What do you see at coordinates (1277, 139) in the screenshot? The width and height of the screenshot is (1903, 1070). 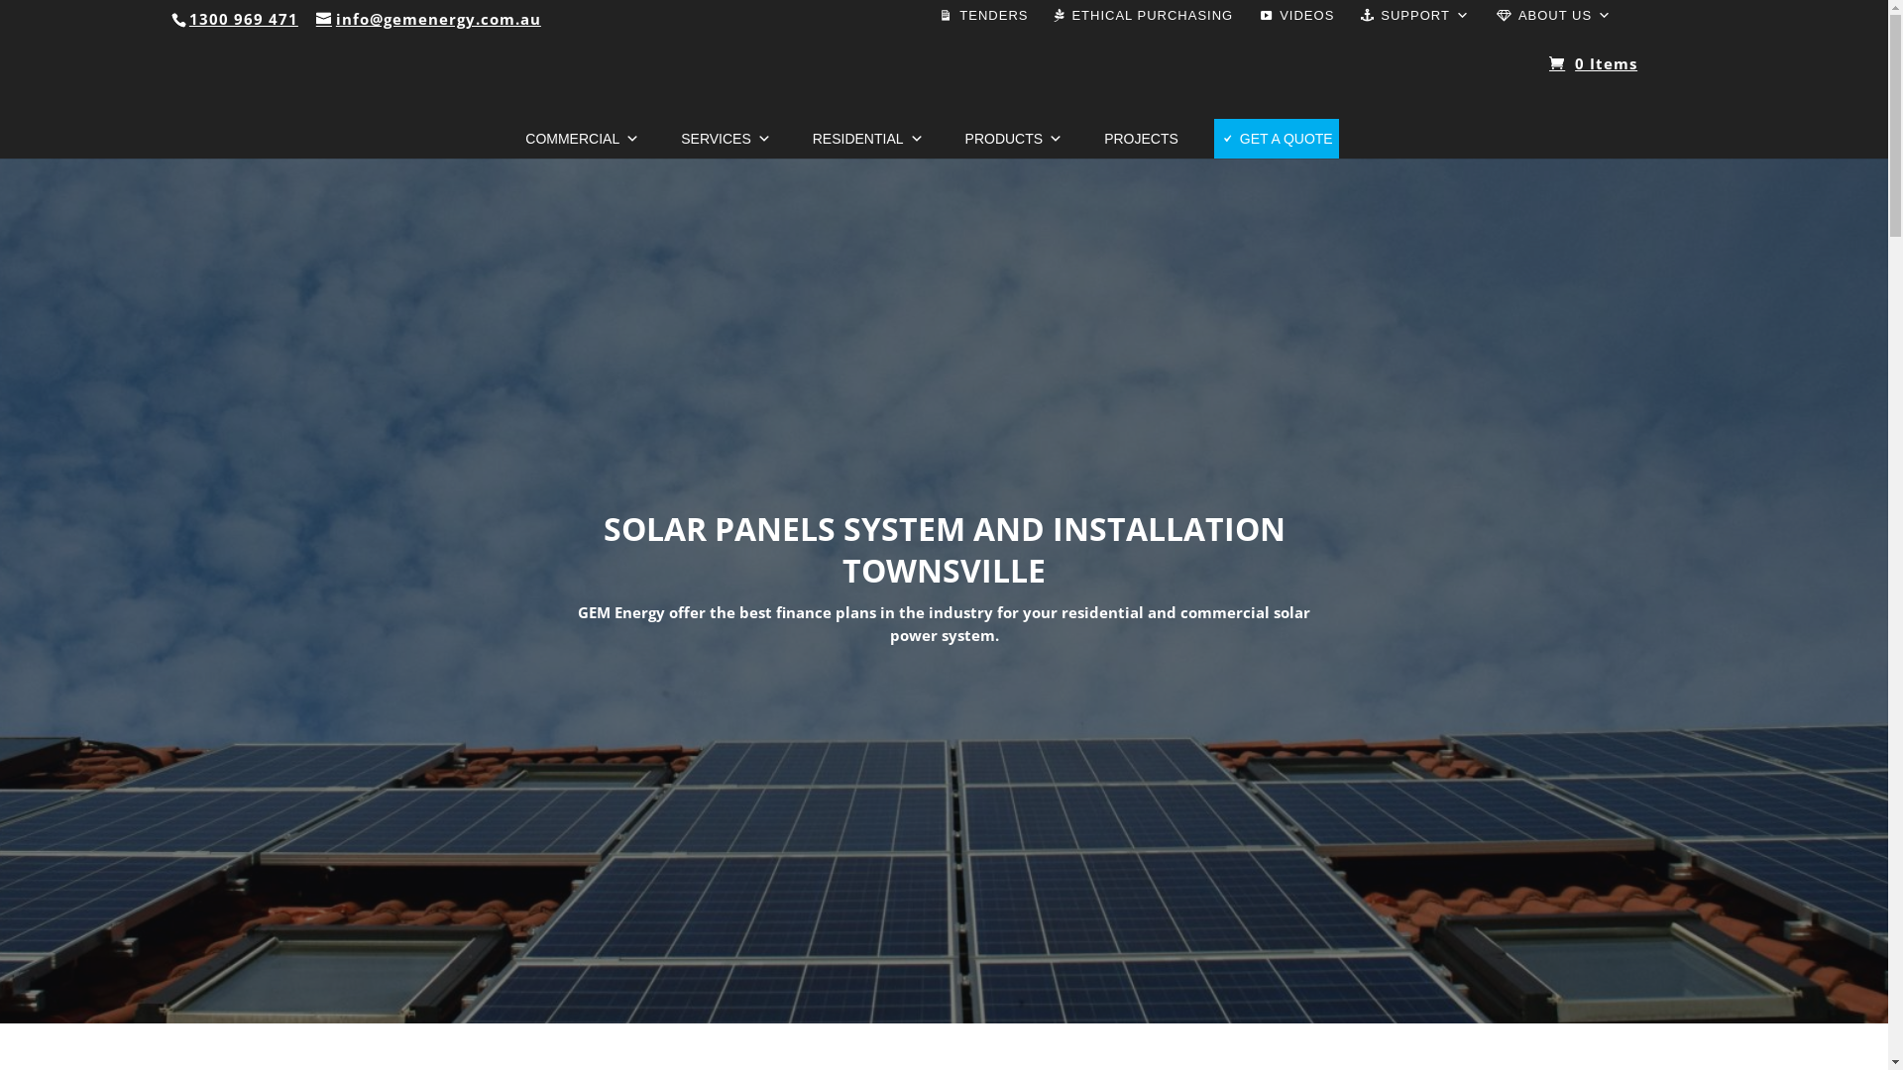 I see `GET A QUOTE` at bounding box center [1277, 139].